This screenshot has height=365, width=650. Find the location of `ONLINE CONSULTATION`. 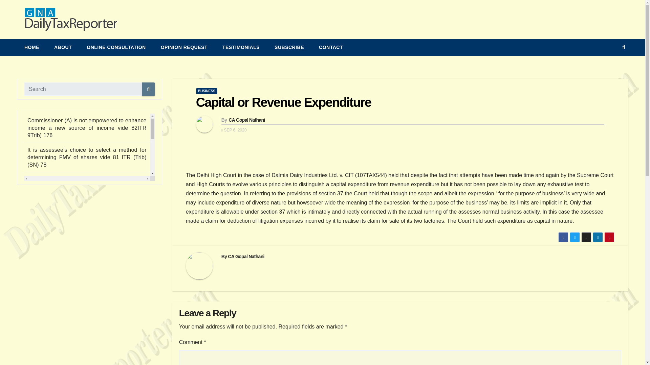

ONLINE CONSULTATION is located at coordinates (116, 47).